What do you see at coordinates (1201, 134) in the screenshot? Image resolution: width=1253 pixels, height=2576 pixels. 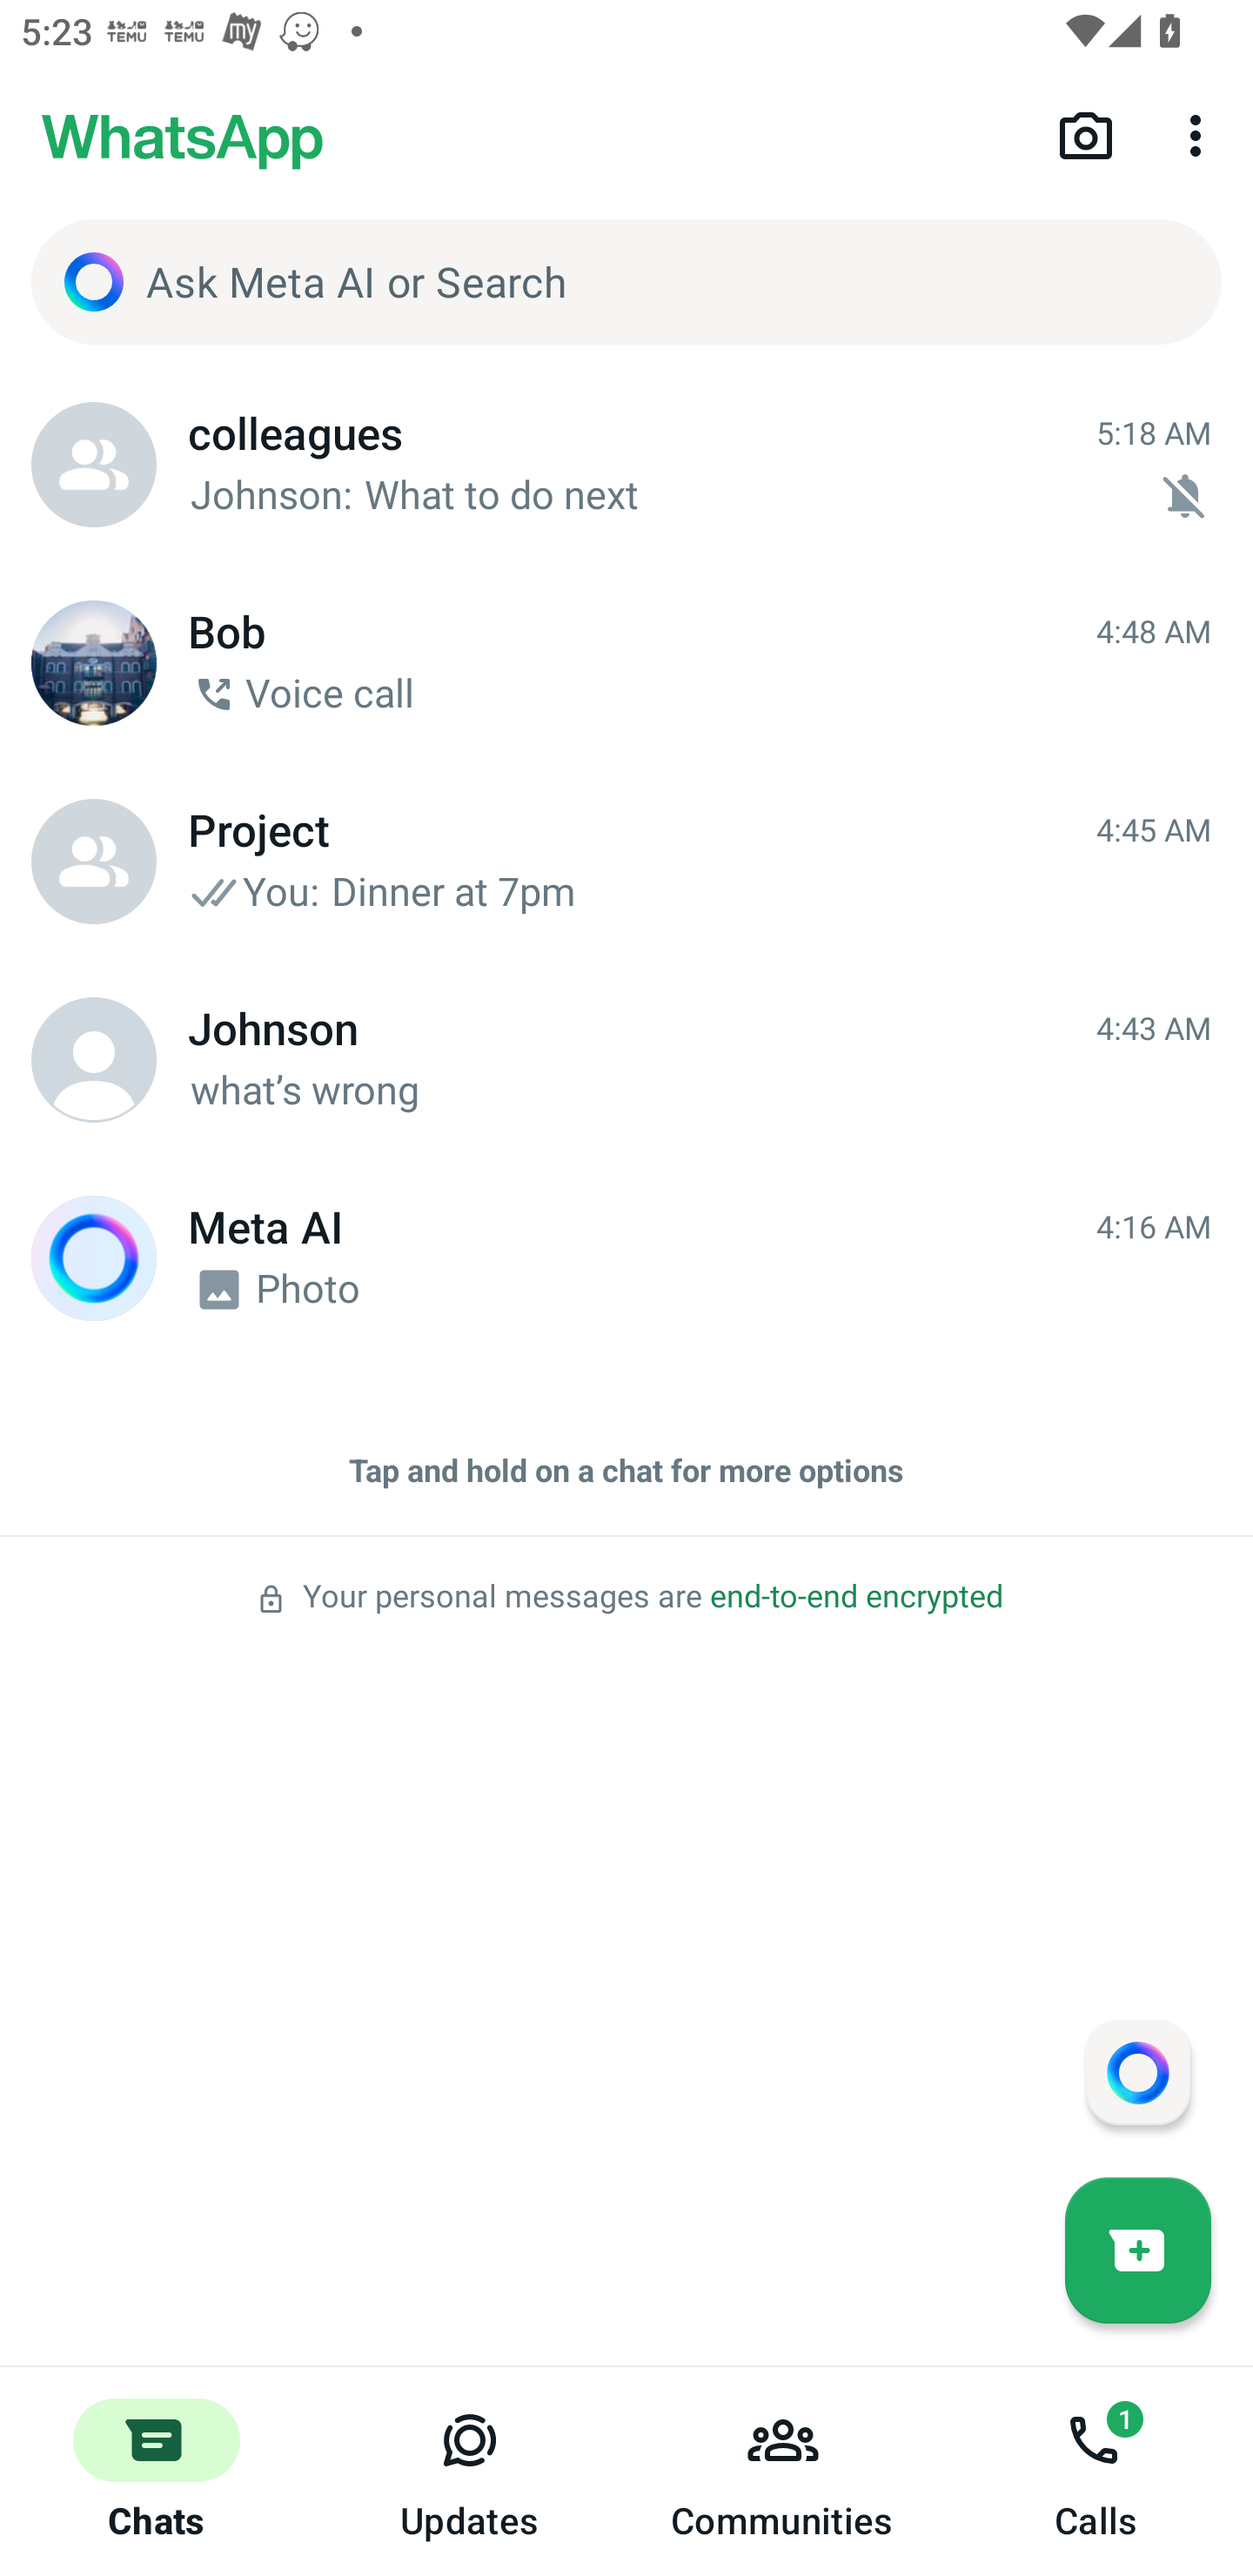 I see `More options` at bounding box center [1201, 134].